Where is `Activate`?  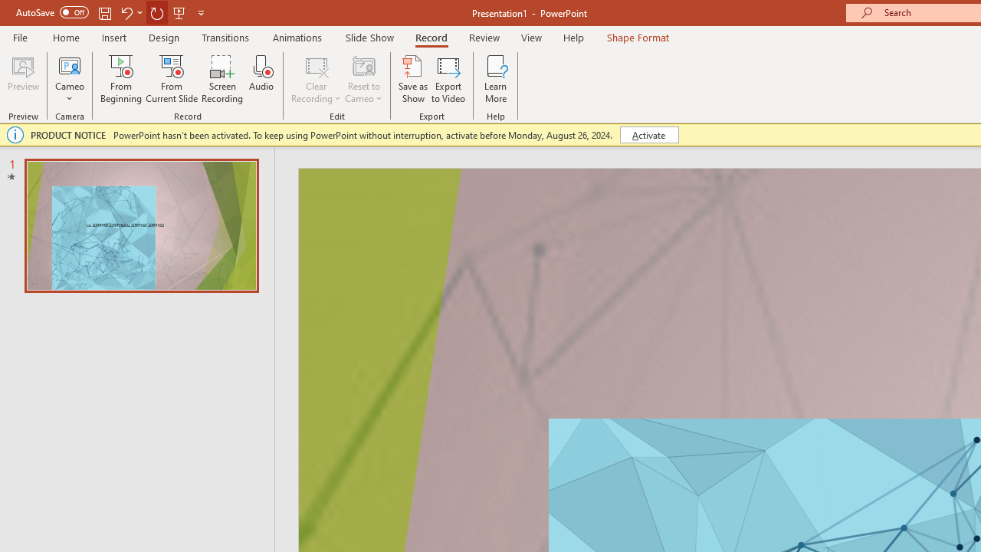 Activate is located at coordinates (648, 135).